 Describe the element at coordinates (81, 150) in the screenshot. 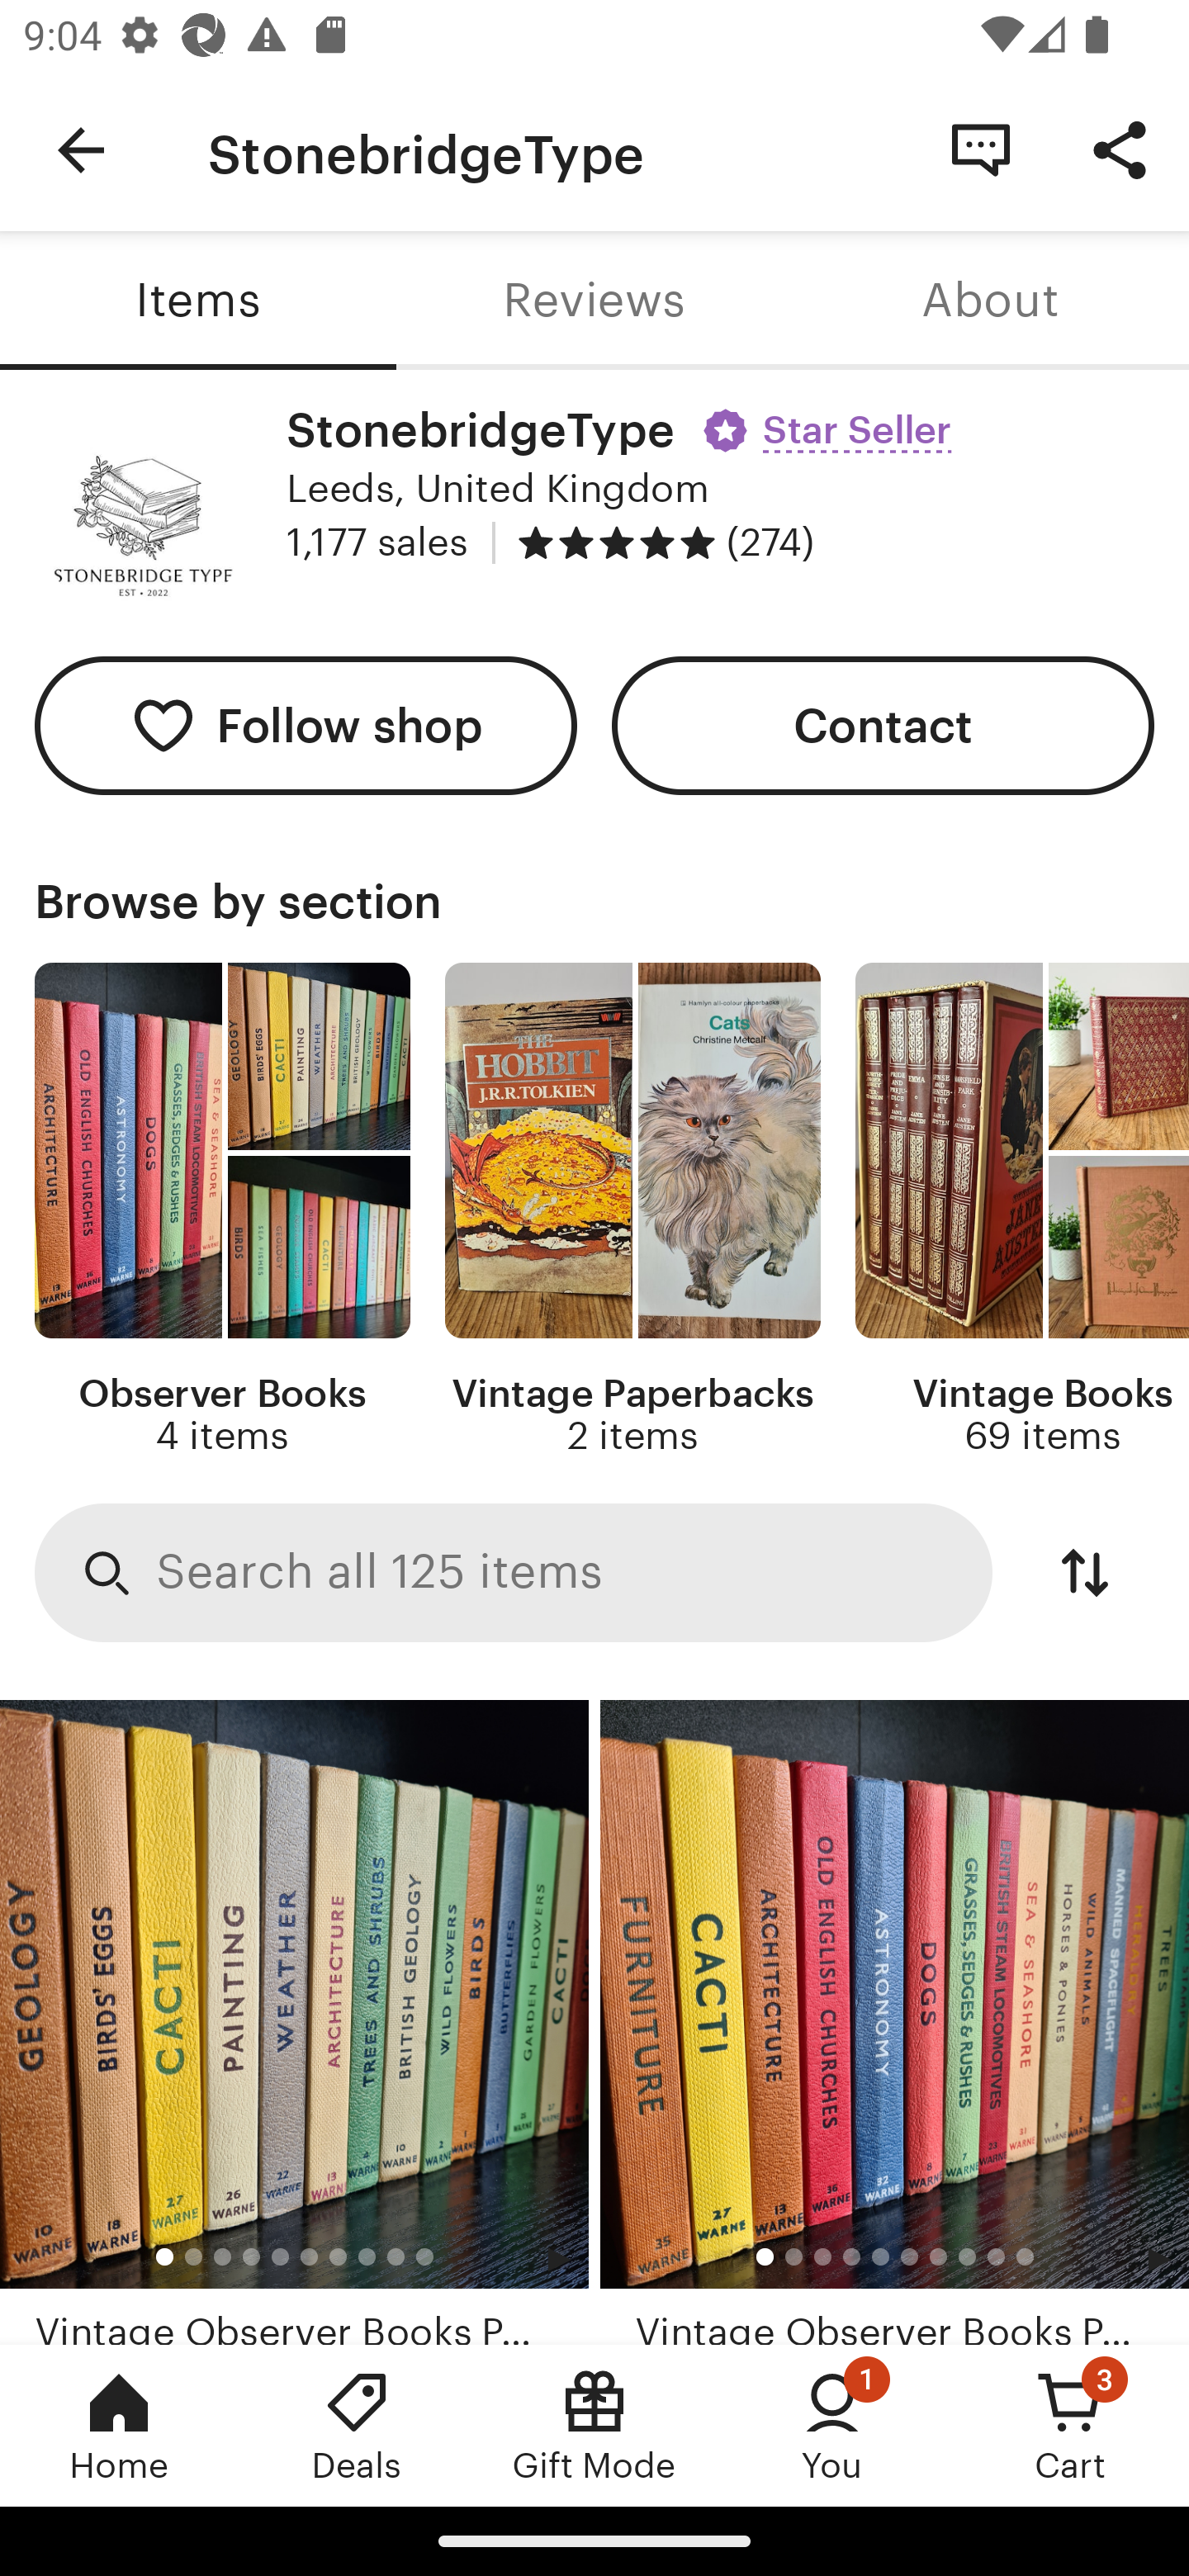

I see `Navigate up` at that location.